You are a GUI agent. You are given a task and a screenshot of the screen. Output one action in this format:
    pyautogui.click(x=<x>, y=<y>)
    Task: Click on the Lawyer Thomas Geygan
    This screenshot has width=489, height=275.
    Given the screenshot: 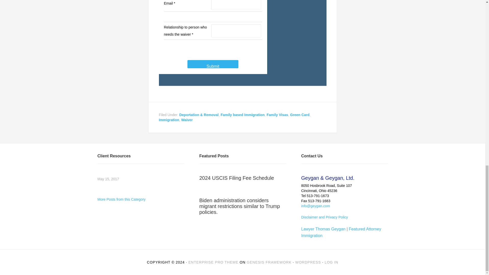 What is the action you would take?
    pyautogui.click(x=323, y=229)
    